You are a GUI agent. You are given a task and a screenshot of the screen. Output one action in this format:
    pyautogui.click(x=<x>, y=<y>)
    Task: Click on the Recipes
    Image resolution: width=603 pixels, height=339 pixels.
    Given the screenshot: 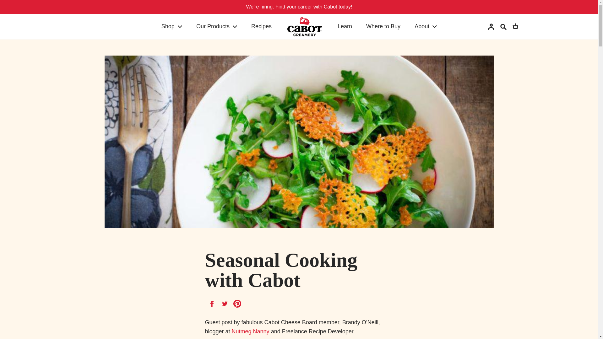 What is the action you would take?
    pyautogui.click(x=261, y=27)
    